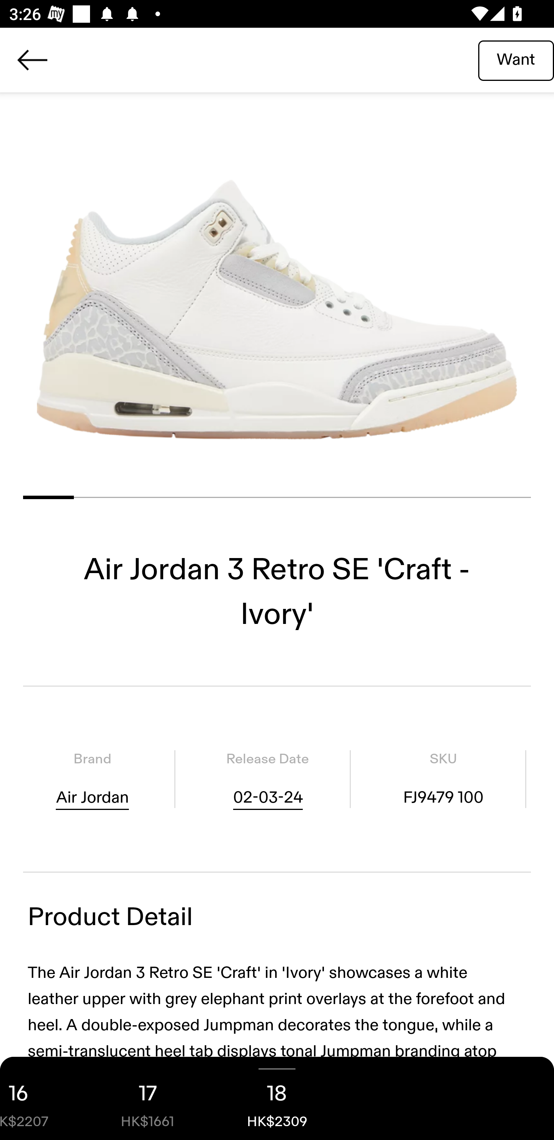  Describe the element at coordinates (443, 778) in the screenshot. I see `SKU FJ9479 100` at that location.